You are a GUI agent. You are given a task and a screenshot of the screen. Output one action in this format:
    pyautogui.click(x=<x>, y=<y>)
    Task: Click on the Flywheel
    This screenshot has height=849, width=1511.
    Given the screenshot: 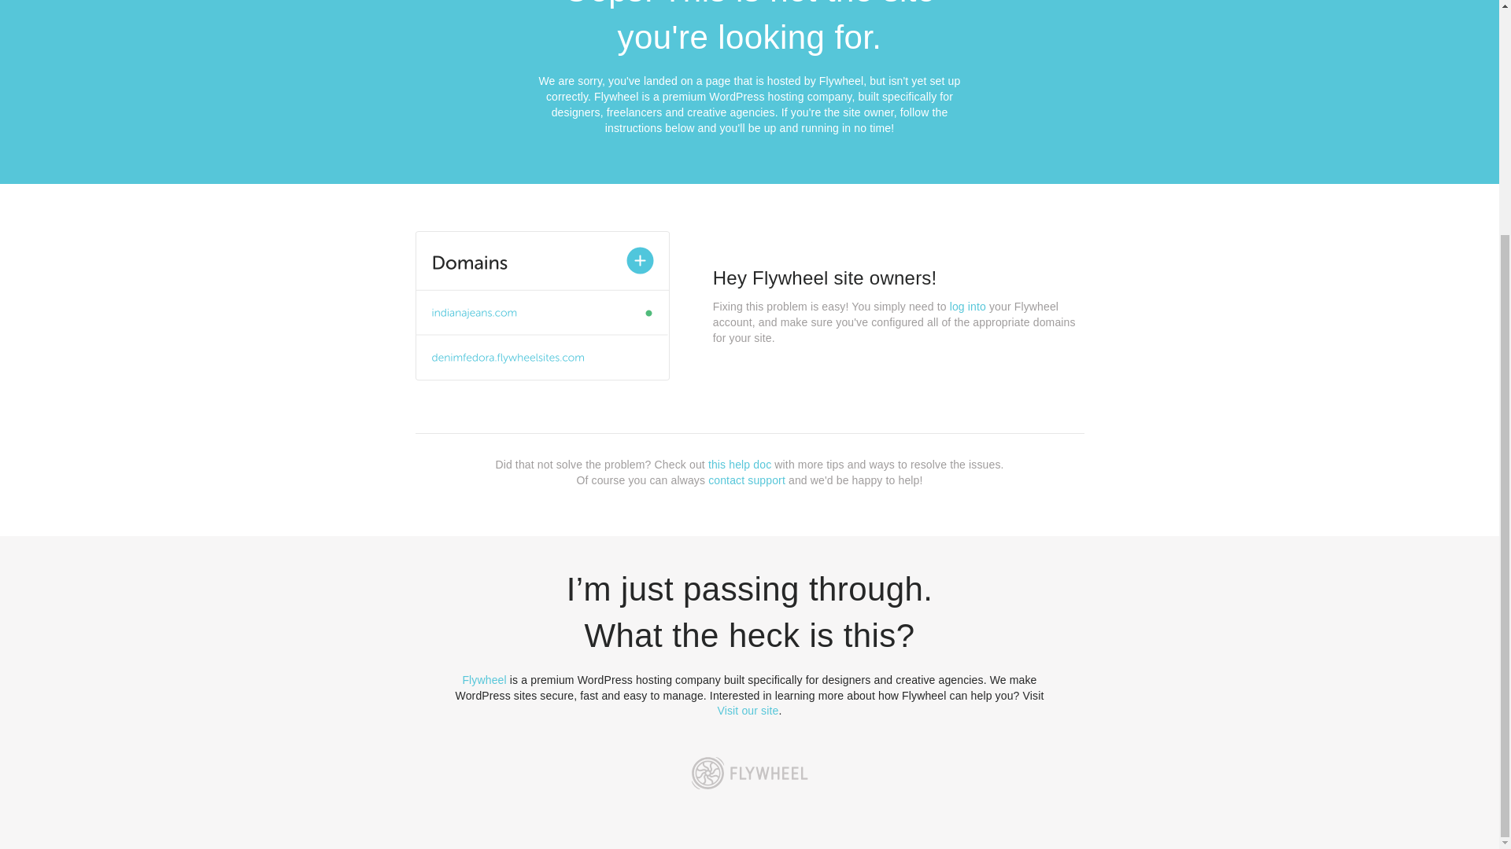 What is the action you would take?
    pyautogui.click(x=484, y=679)
    